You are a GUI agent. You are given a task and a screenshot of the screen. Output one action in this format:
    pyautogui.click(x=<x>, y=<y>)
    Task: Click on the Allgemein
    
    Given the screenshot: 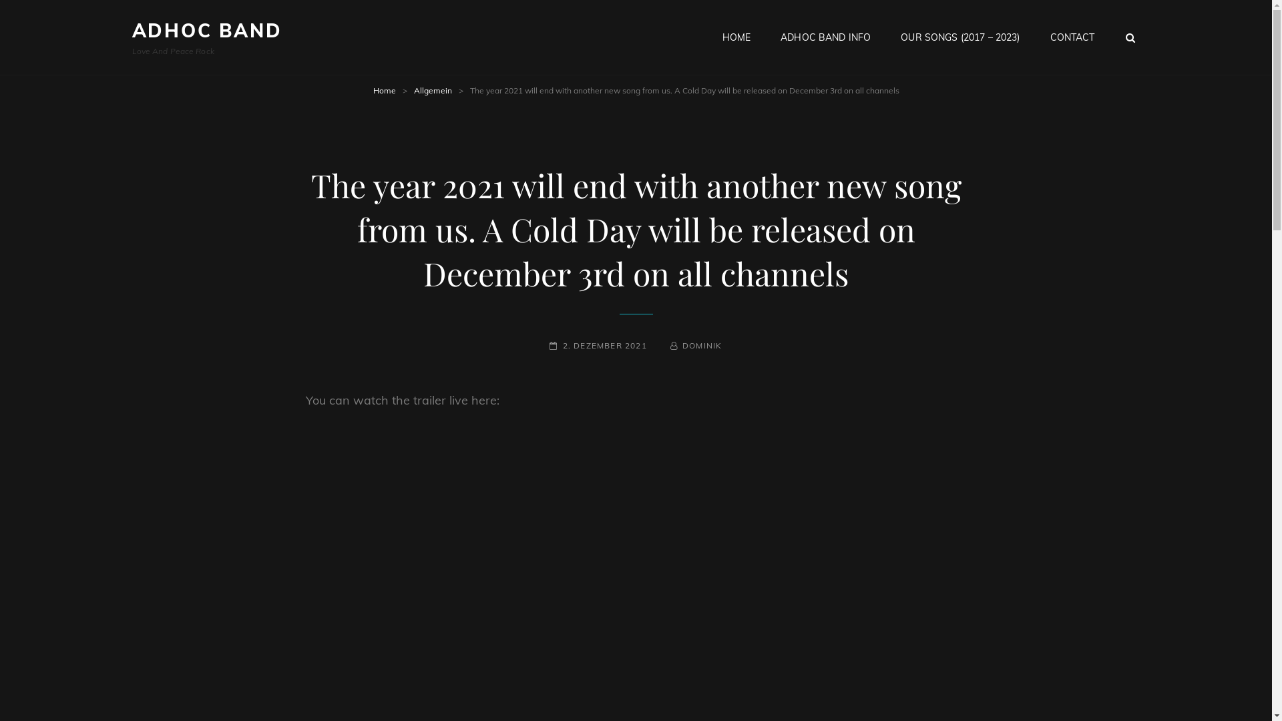 What is the action you would take?
    pyautogui.click(x=433, y=91)
    